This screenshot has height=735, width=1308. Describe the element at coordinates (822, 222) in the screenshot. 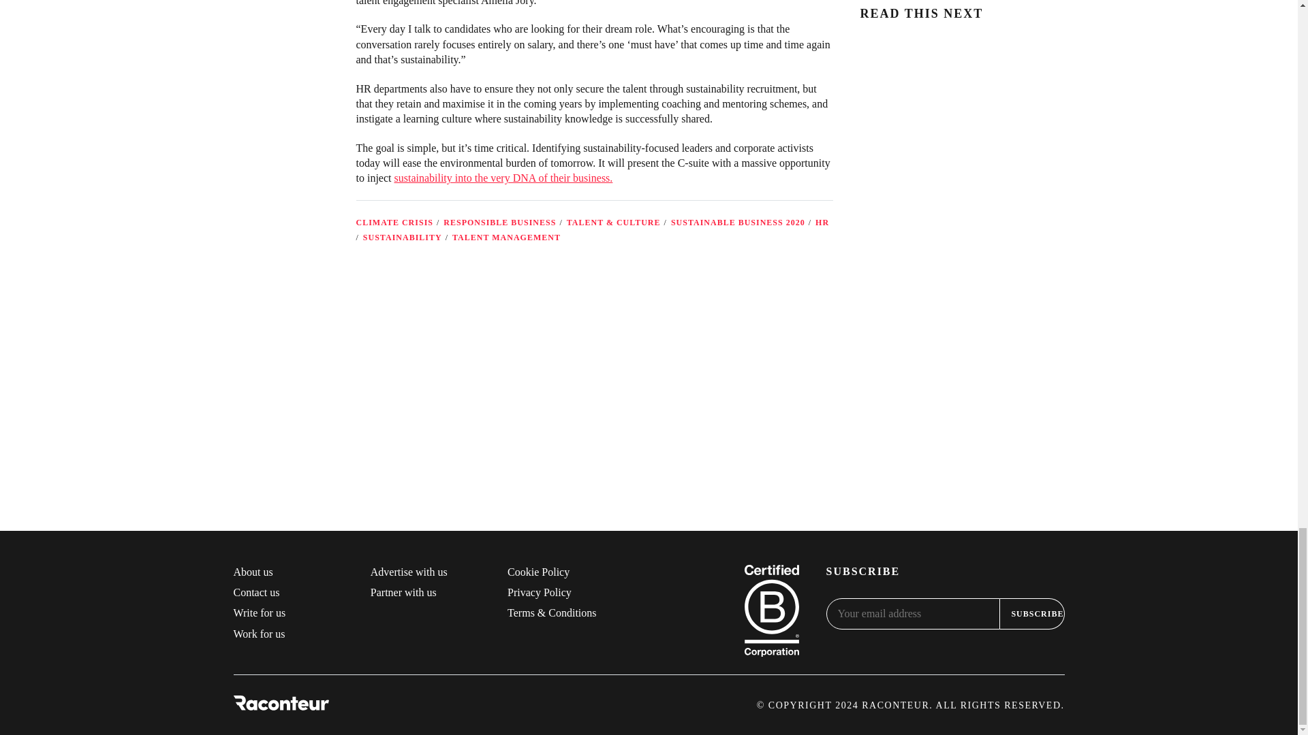

I see `HR` at that location.